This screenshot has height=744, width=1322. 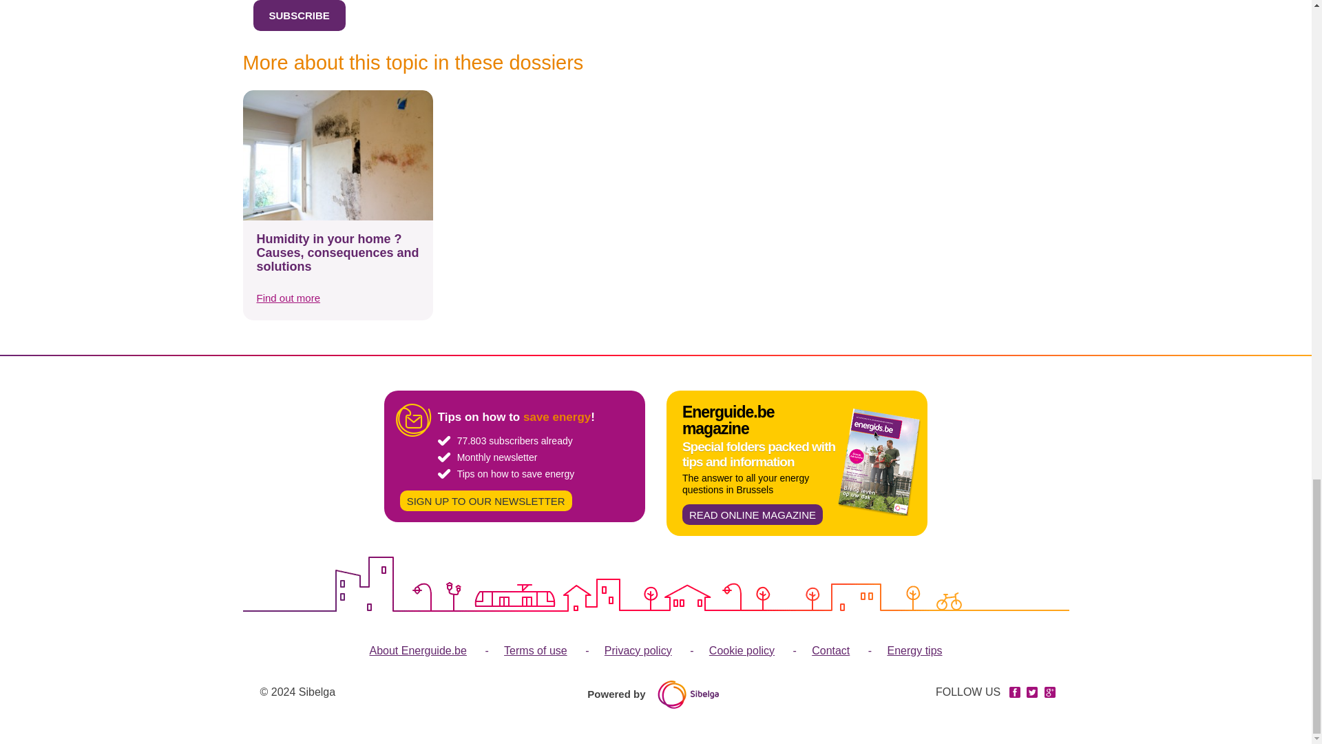 What do you see at coordinates (288, 297) in the screenshot?
I see `Find out more` at bounding box center [288, 297].